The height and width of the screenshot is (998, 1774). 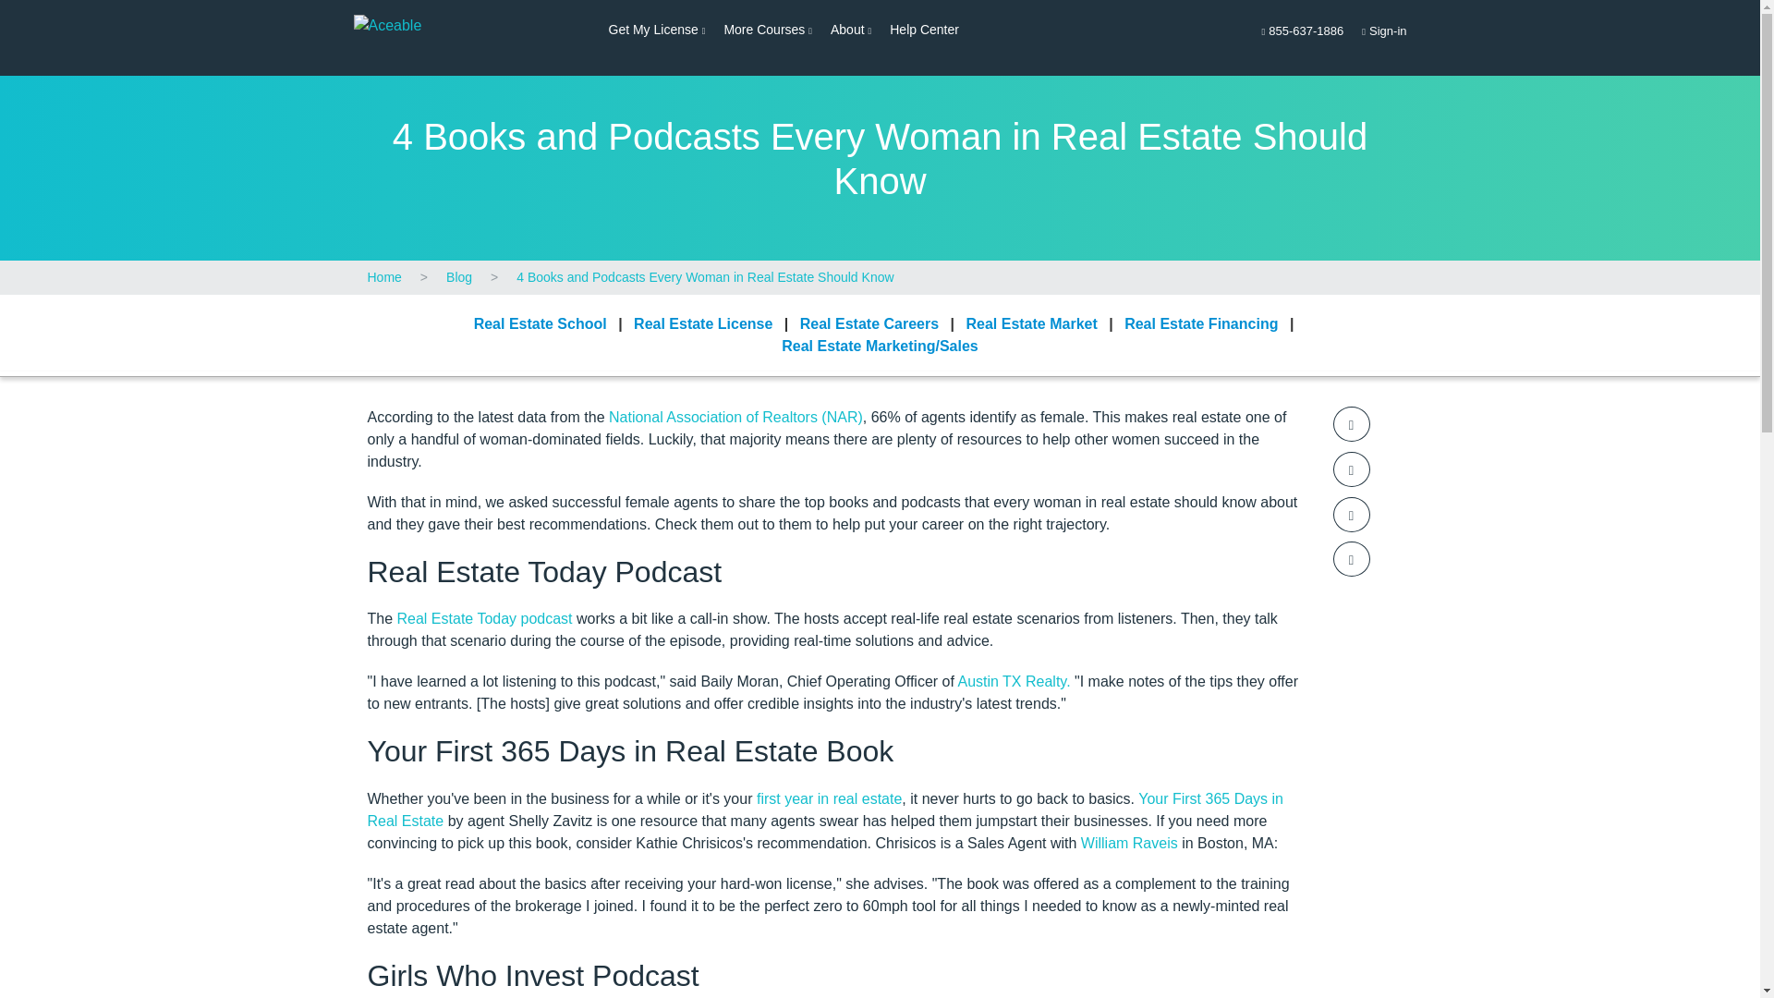 I want to click on Get My License, so click(x=384, y=277).